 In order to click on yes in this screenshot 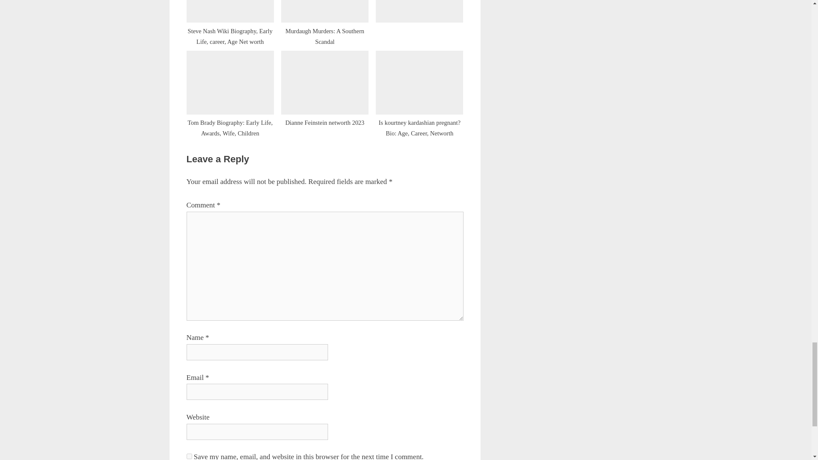, I will do `click(189, 456)`.